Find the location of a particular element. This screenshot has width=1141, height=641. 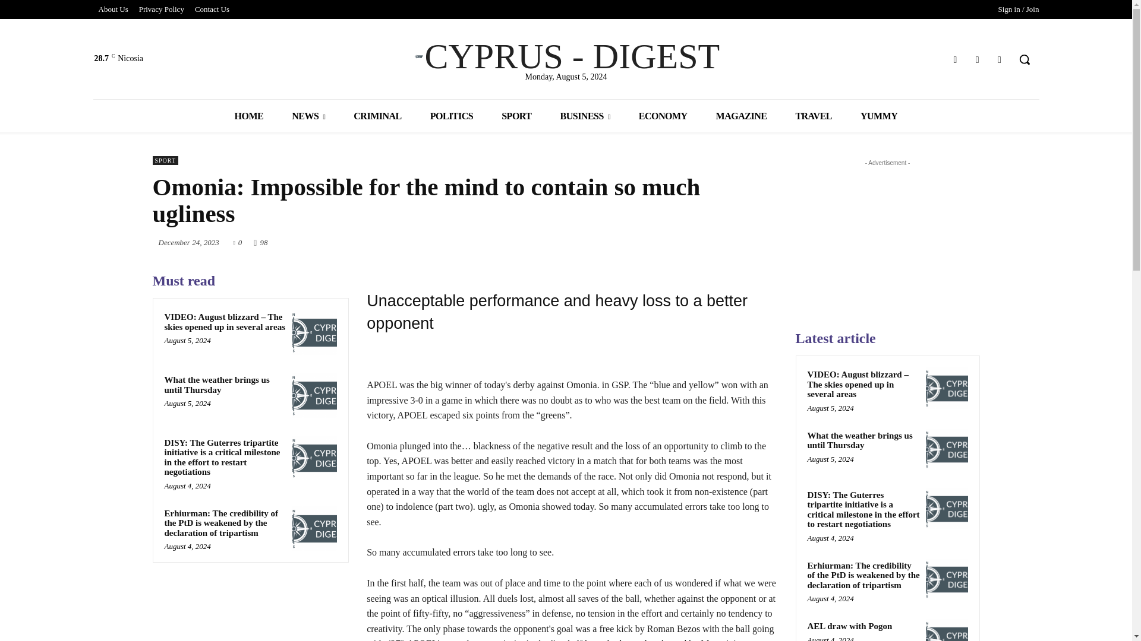

Privacy Policy is located at coordinates (161, 9).